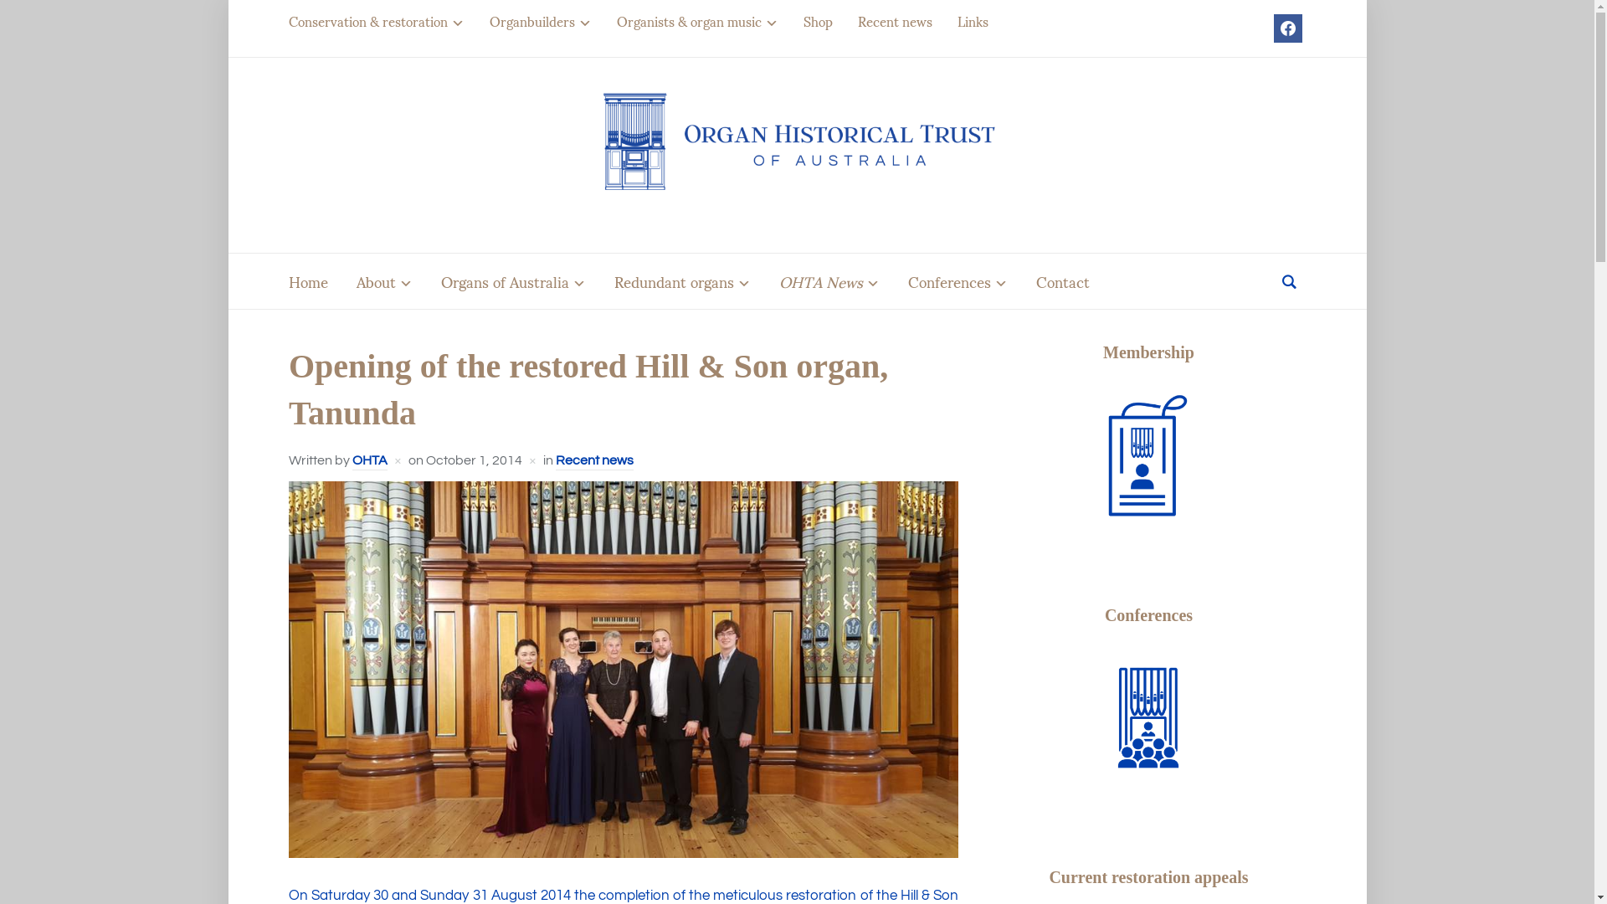 Image resolution: width=1607 pixels, height=904 pixels. What do you see at coordinates (308, 281) in the screenshot?
I see `Home` at bounding box center [308, 281].